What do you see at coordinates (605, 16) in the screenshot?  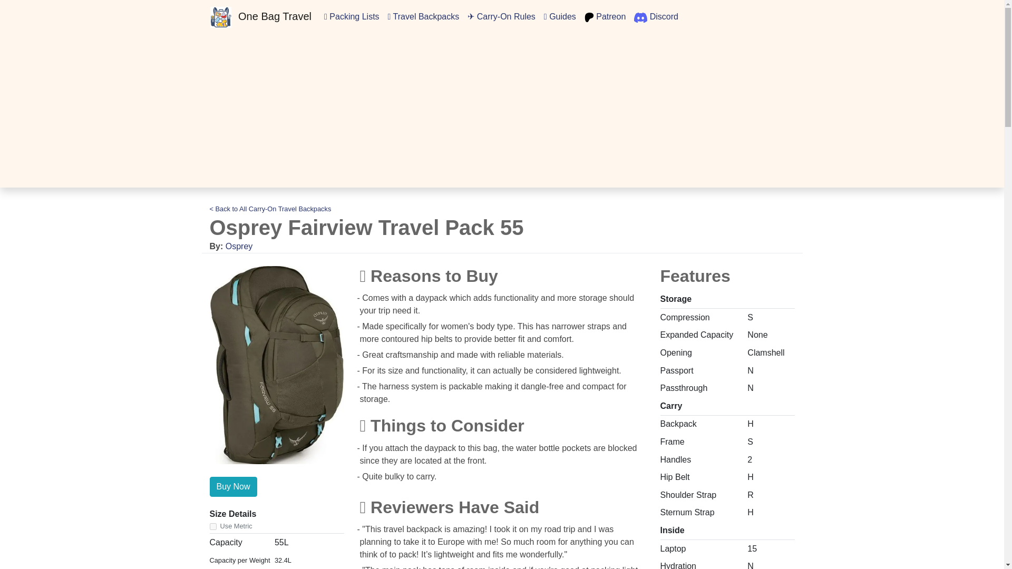 I see `Patreon` at bounding box center [605, 16].